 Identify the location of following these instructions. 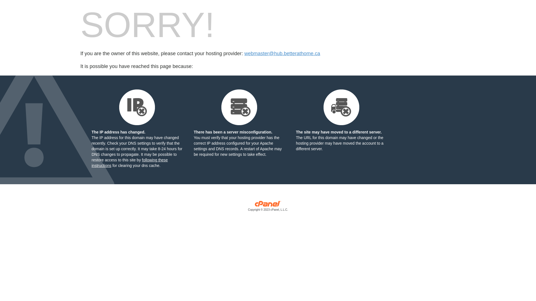
(130, 163).